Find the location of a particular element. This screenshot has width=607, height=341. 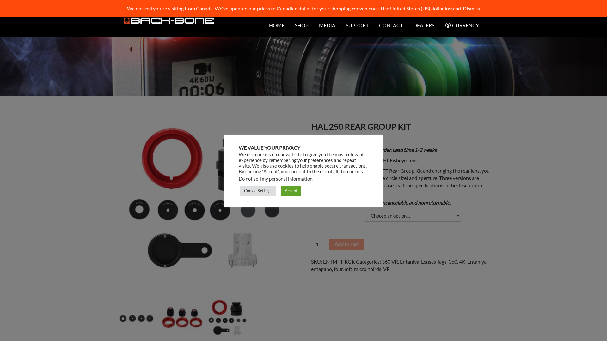

Dismiss is located at coordinates (471, 8).